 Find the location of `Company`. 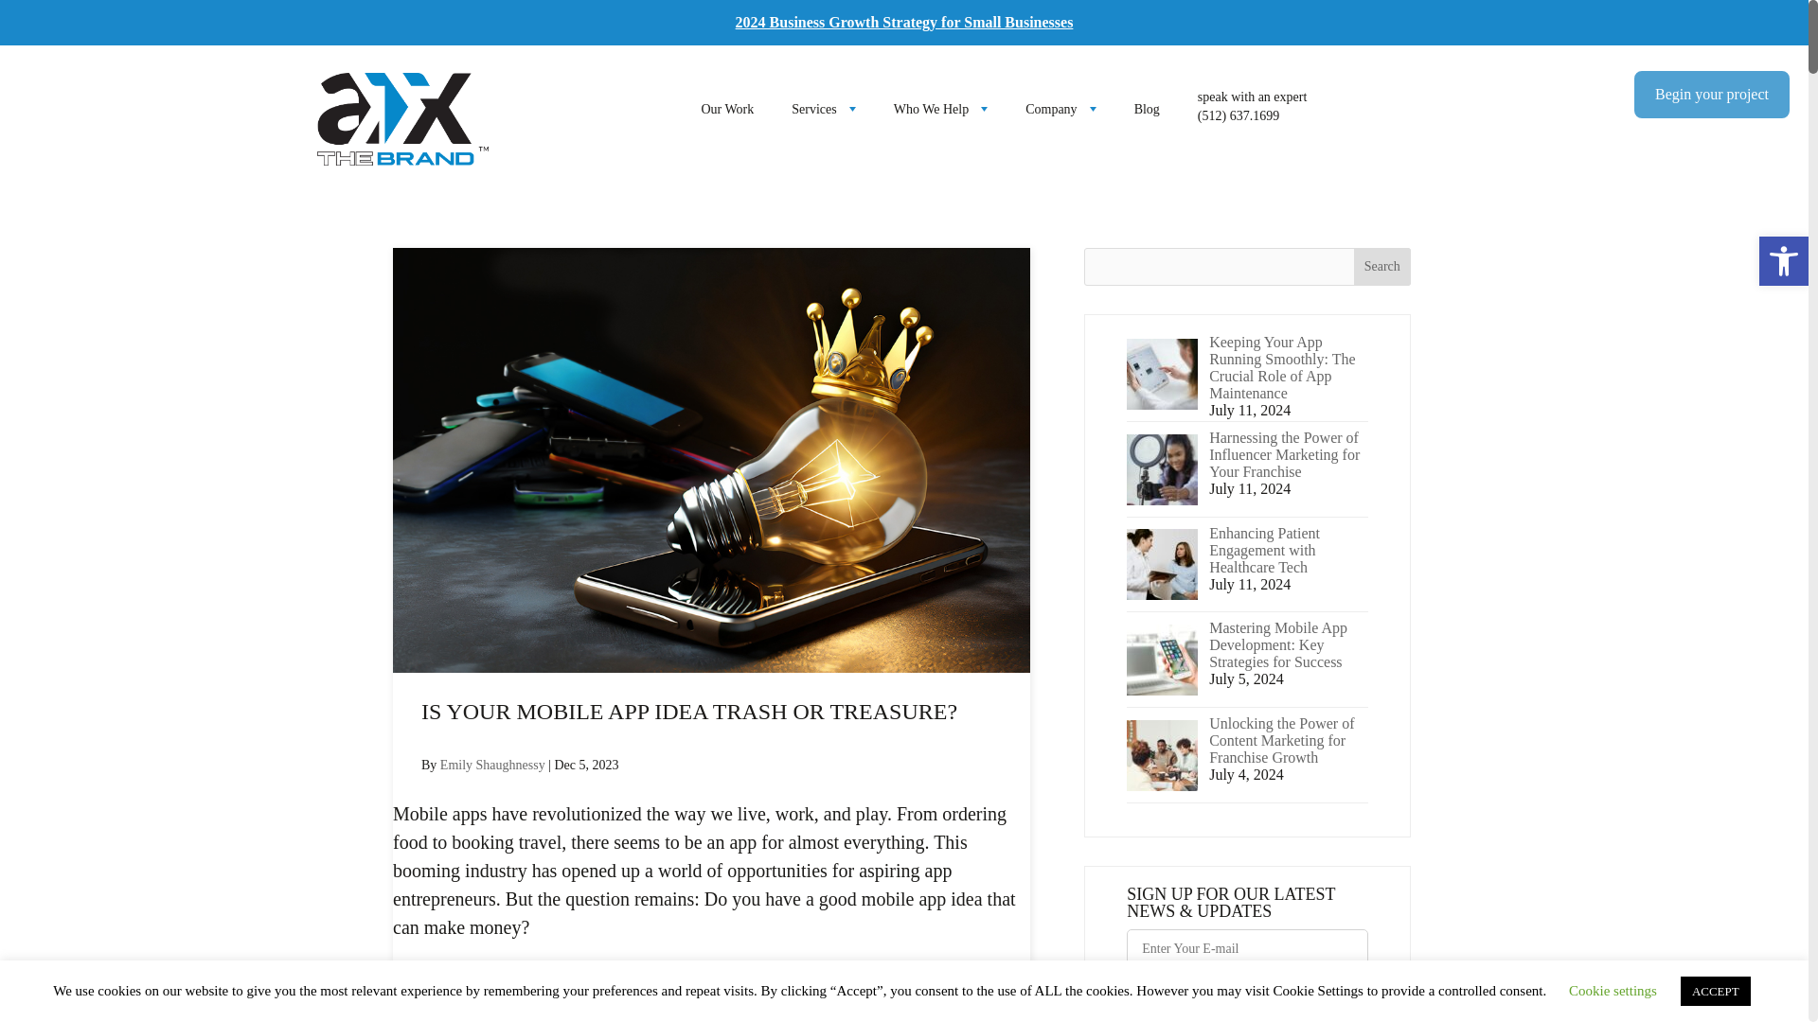

Company is located at coordinates (1060, 110).